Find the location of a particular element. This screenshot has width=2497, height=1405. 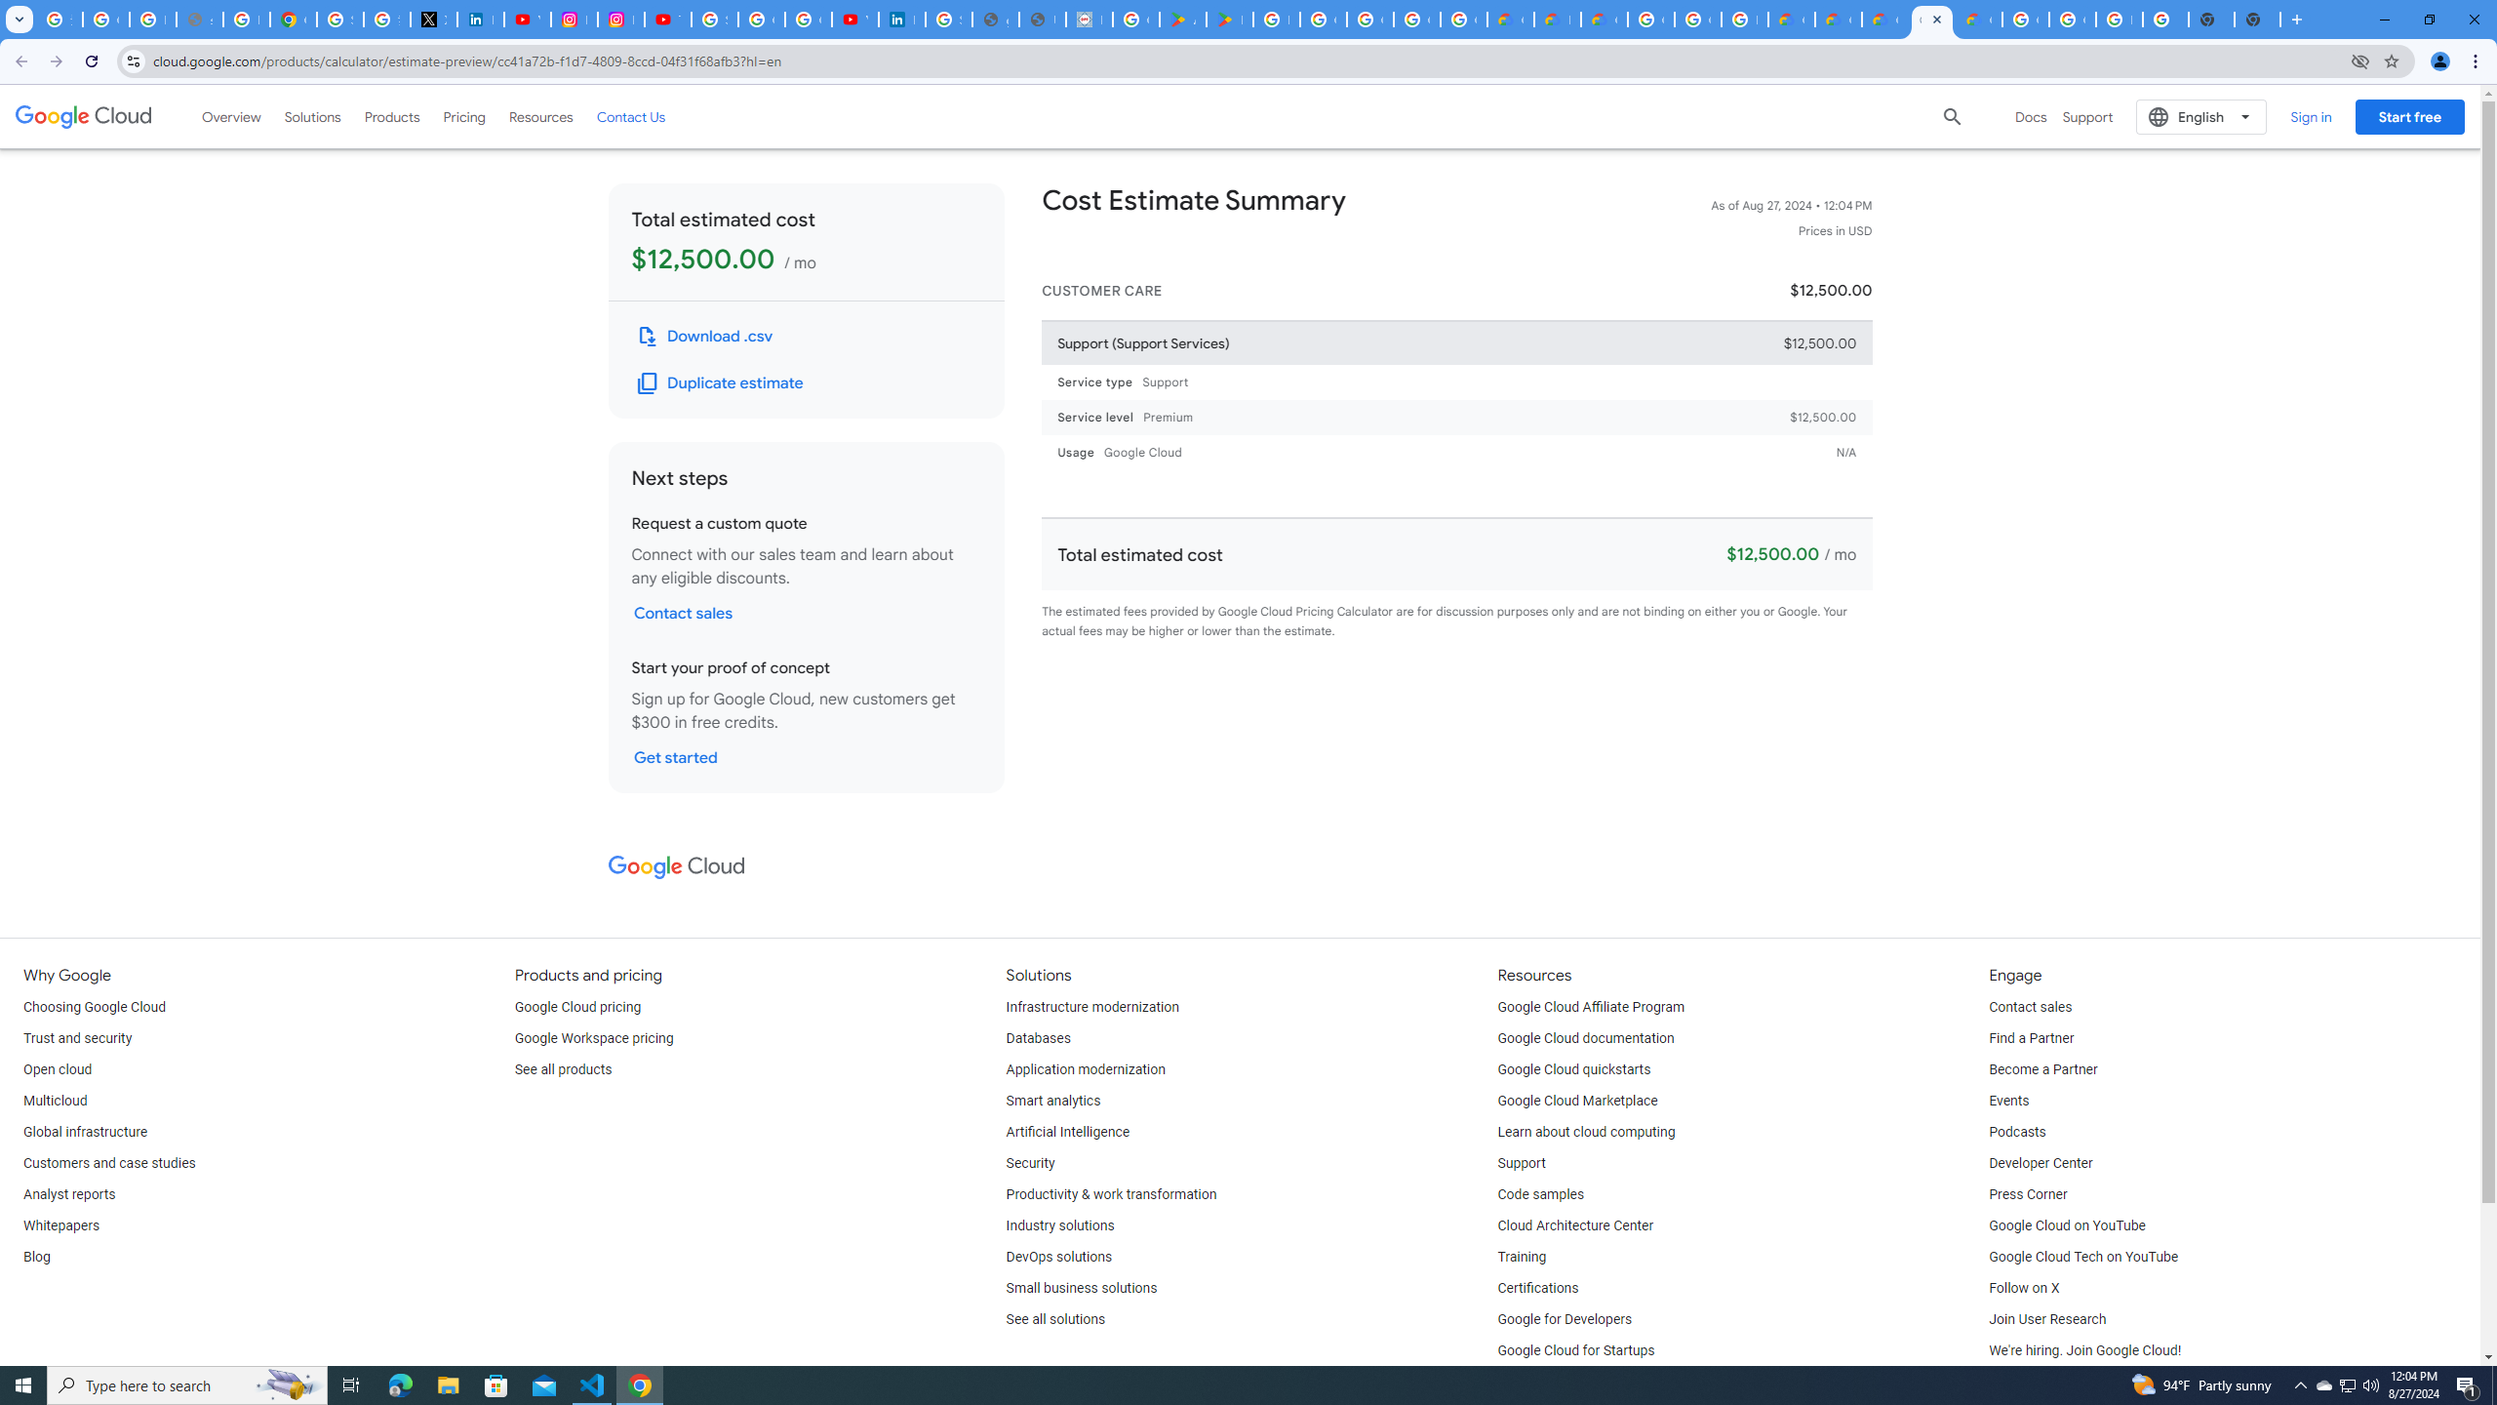

Support is located at coordinates (1522, 1163).